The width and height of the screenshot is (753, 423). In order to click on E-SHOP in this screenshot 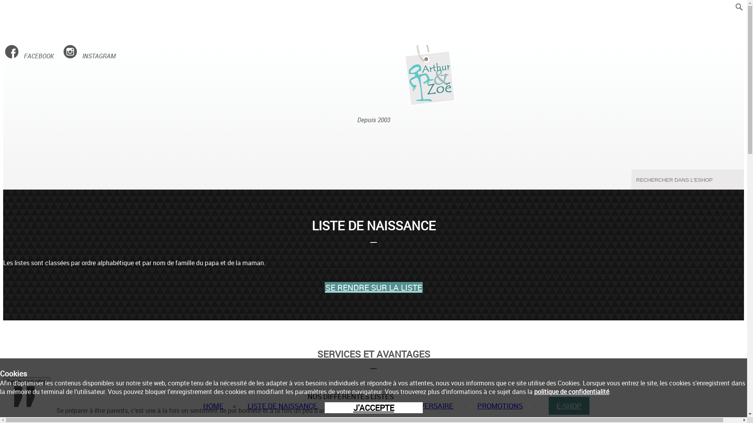, I will do `click(569, 406)`.